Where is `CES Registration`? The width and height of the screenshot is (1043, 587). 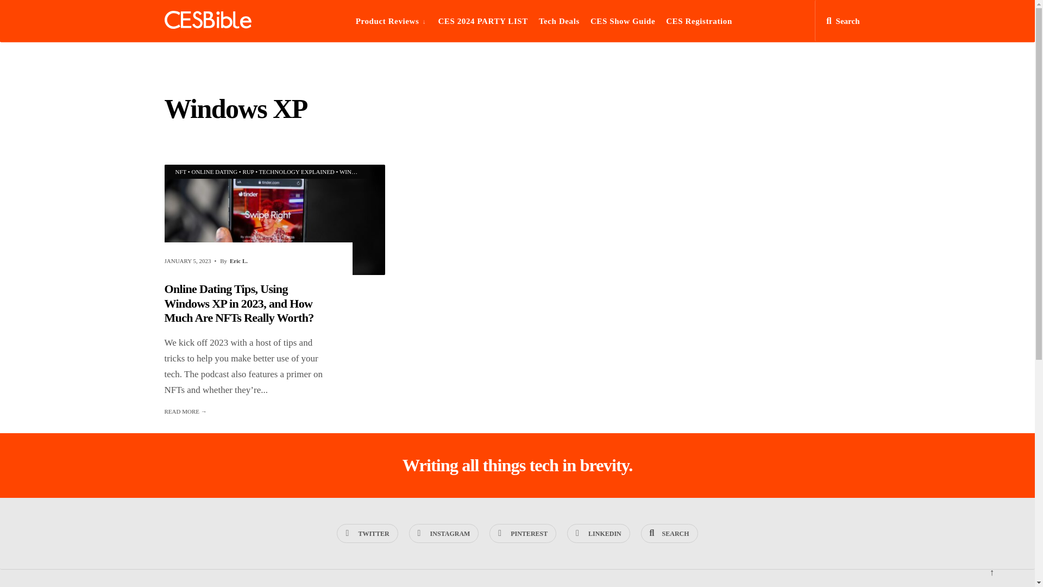 CES Registration is located at coordinates (699, 21).